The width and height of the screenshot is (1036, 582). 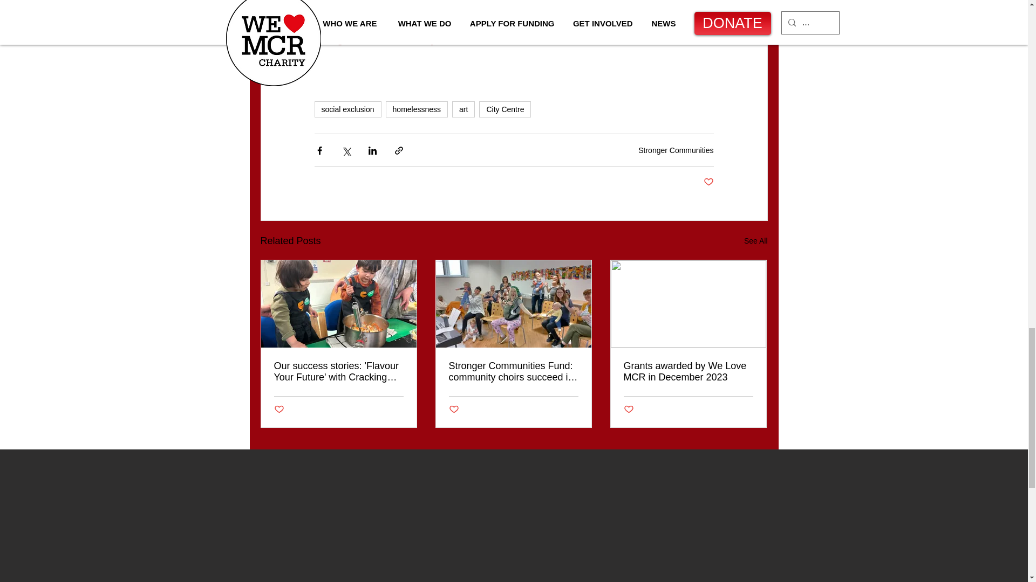 I want to click on Post not marked as liked, so click(x=708, y=182).